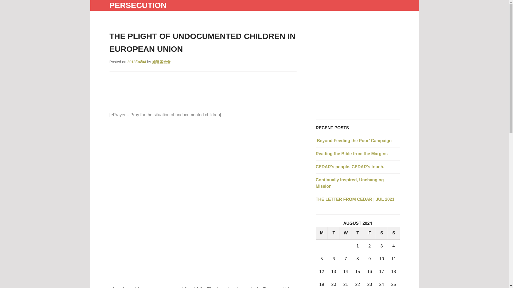  Describe the element at coordinates (382, 233) in the screenshot. I see `Saturday` at that location.